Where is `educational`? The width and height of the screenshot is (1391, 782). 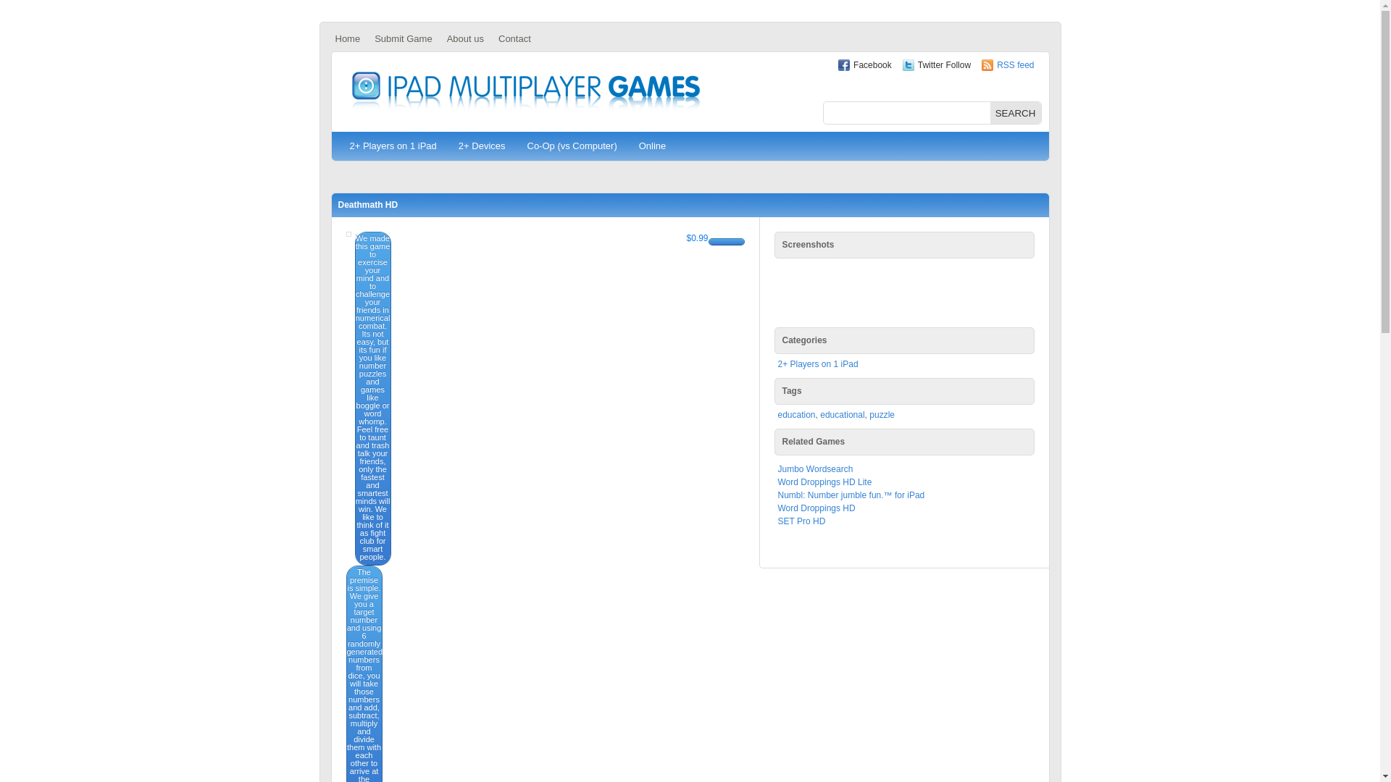
educational is located at coordinates (842, 414).